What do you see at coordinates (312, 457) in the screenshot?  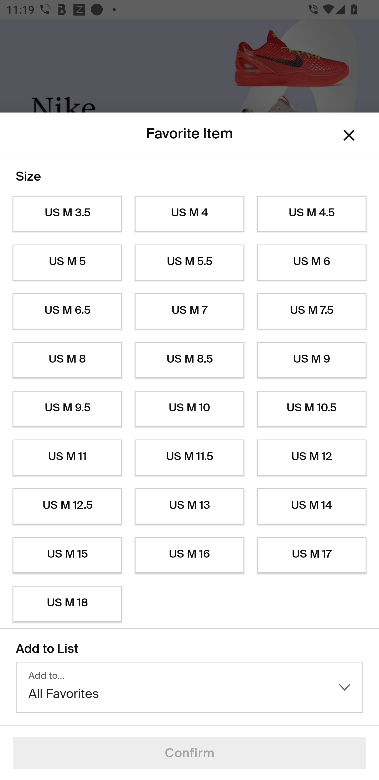 I see `US M 12` at bounding box center [312, 457].